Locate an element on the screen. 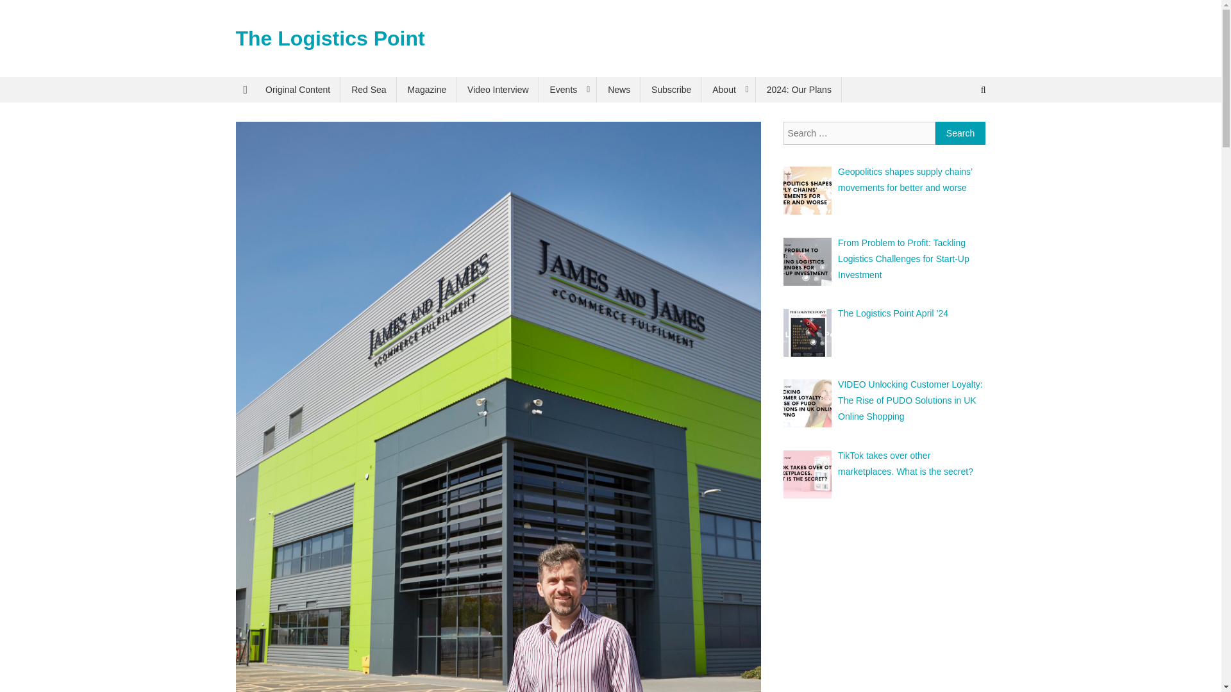 The width and height of the screenshot is (1231, 692). 2024: Our Plans is located at coordinates (799, 89).